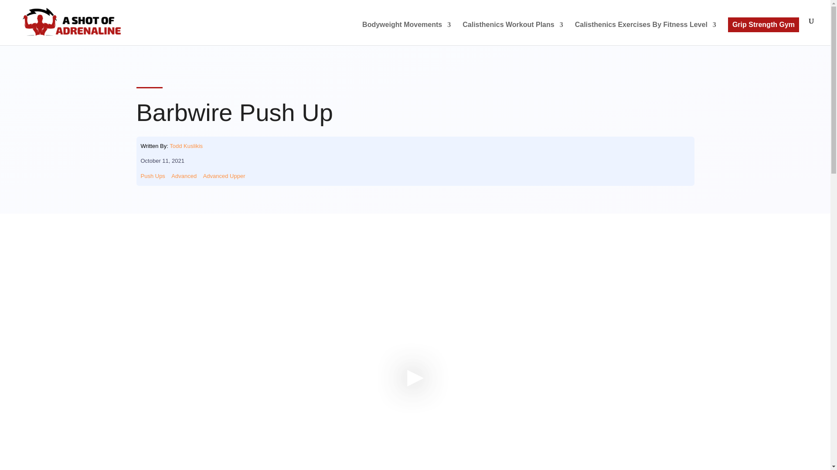 The image size is (837, 470). What do you see at coordinates (764, 24) in the screenshot?
I see `Grip Strength Gym` at bounding box center [764, 24].